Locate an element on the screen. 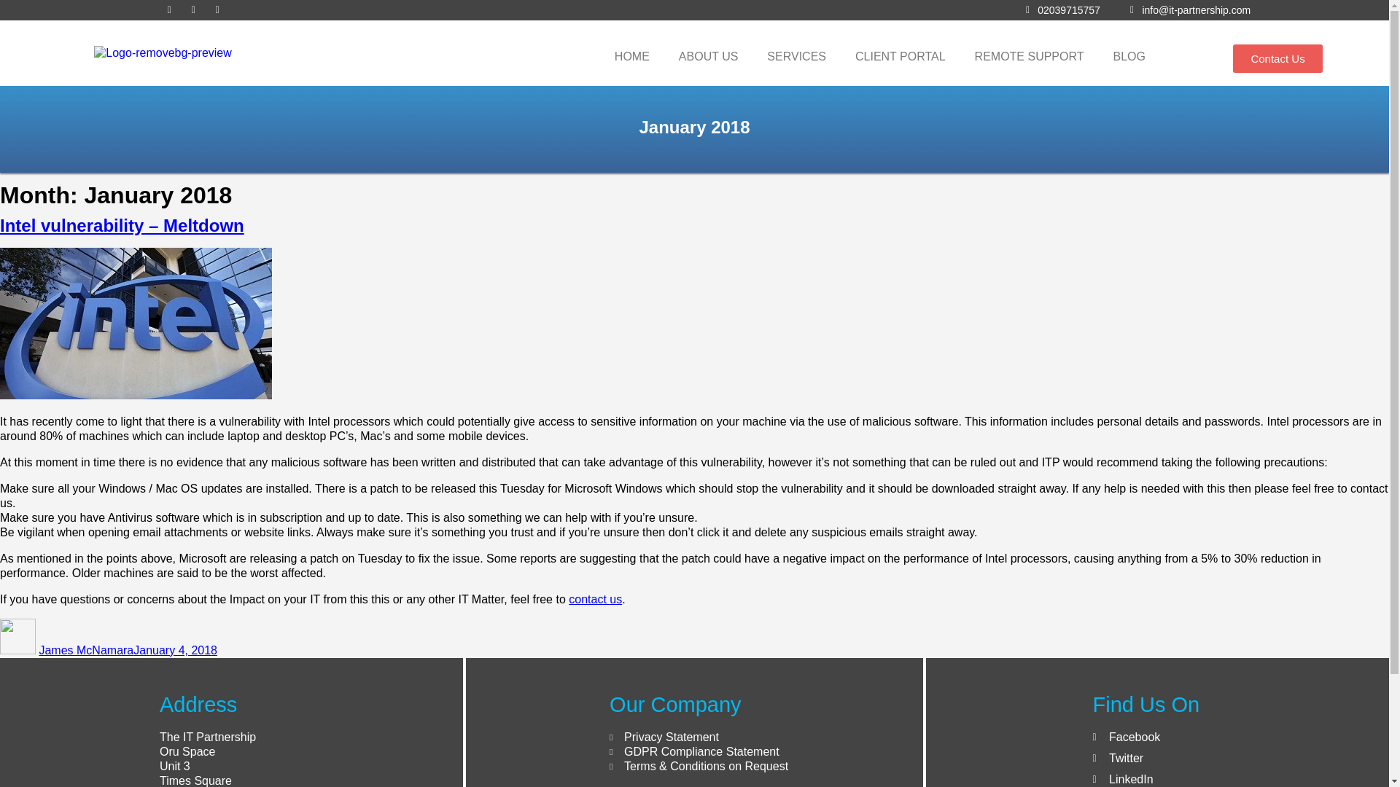  BLOG is located at coordinates (1129, 57).